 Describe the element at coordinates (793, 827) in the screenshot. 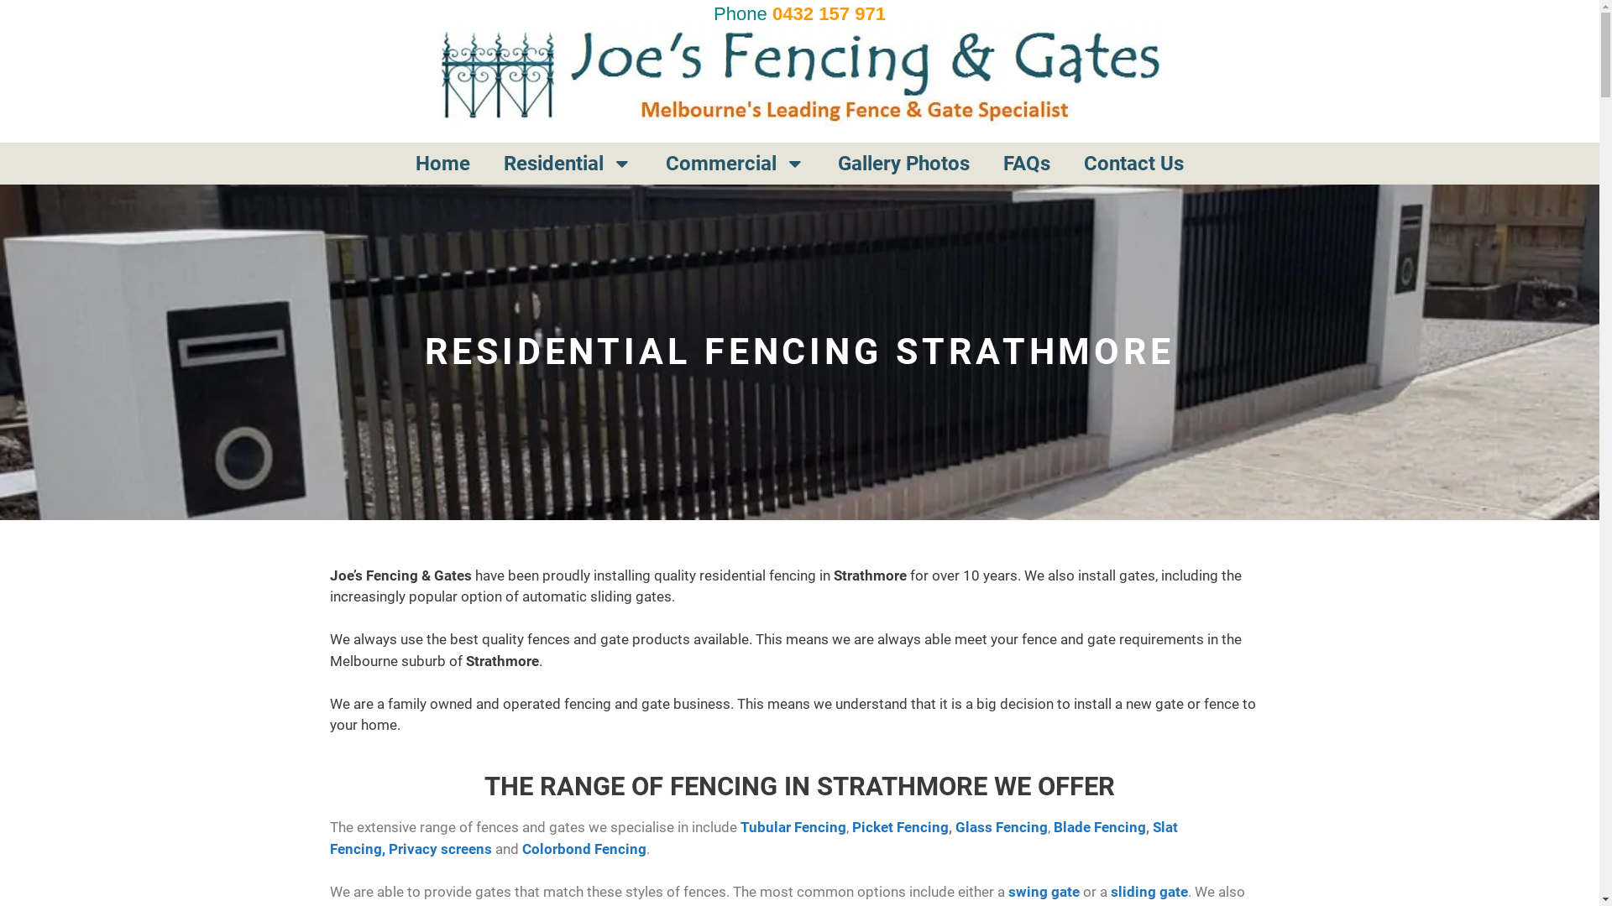

I see `Tubular Fencing` at that location.